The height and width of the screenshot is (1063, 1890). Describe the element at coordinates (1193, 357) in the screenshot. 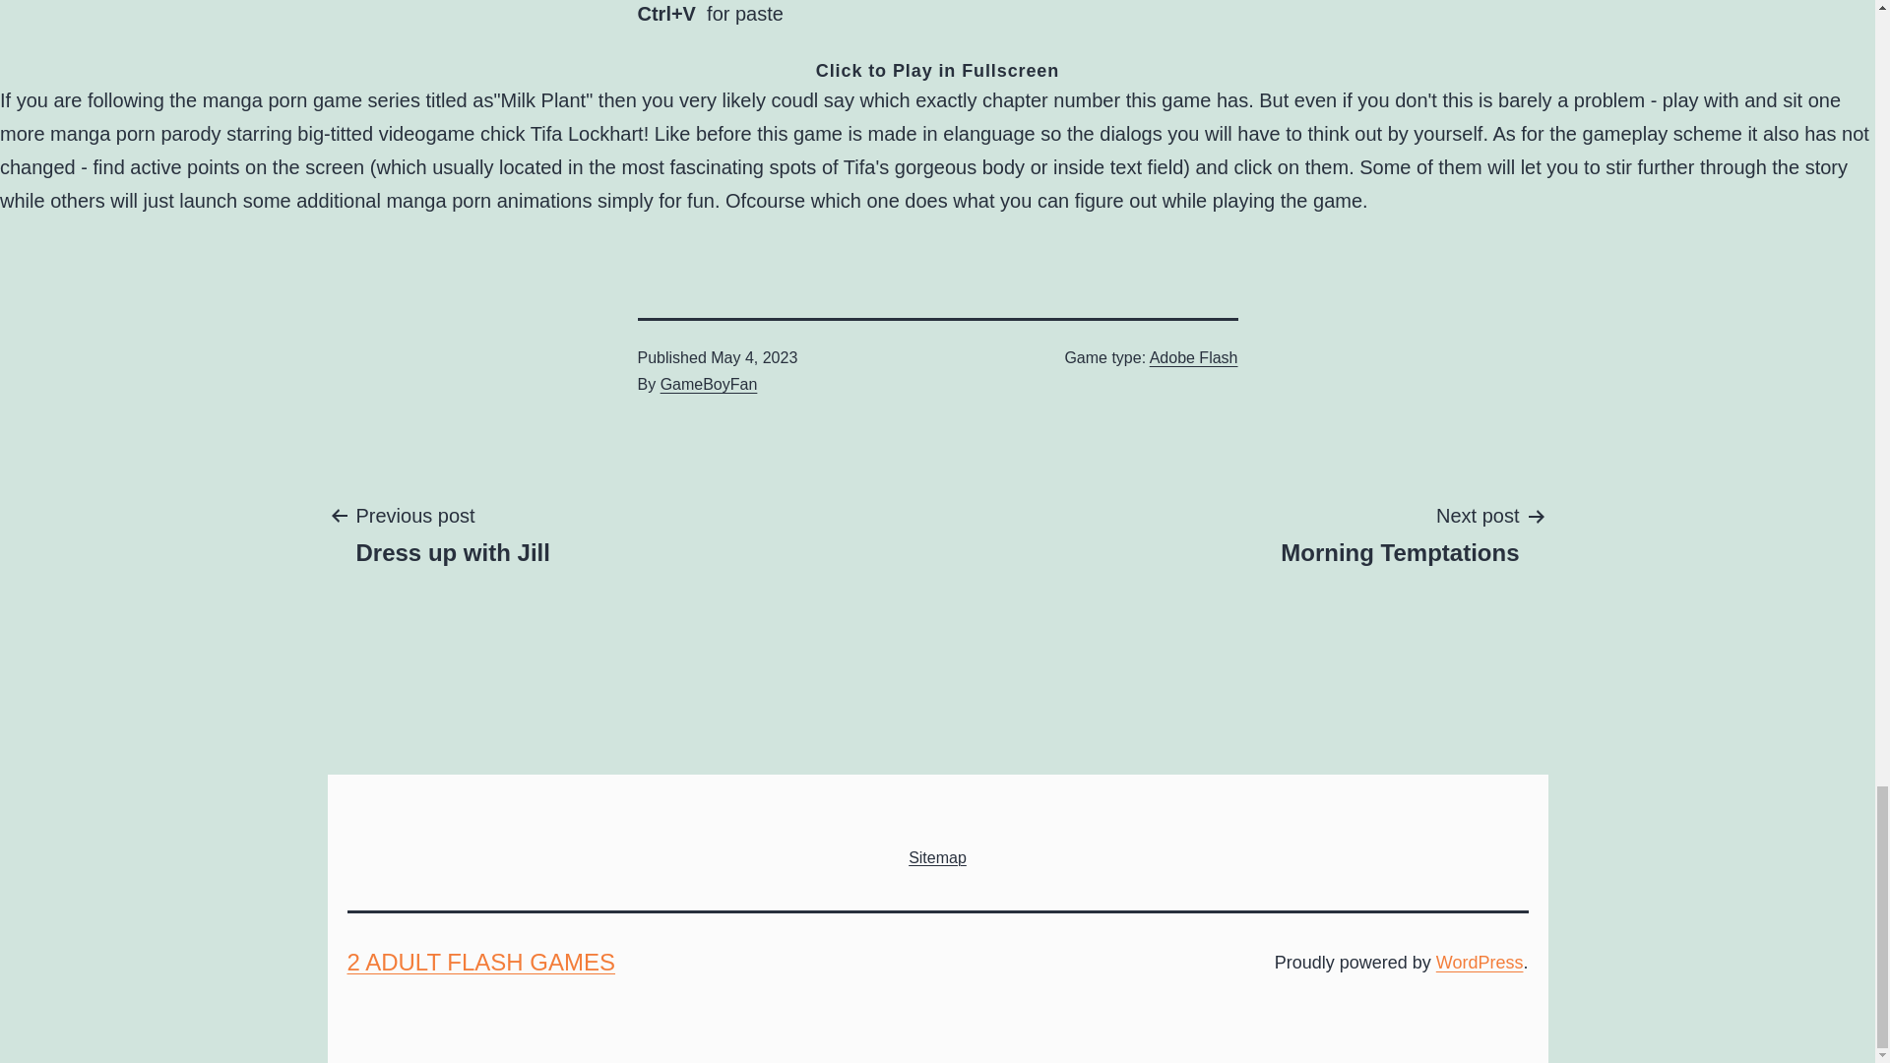

I see `Sitemap` at that location.